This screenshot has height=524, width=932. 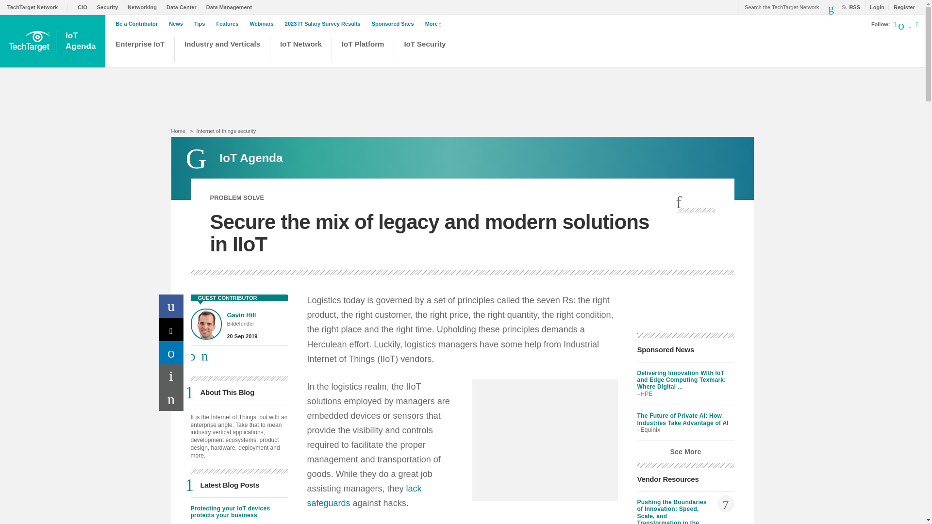 I want to click on TechTarget Network, so click(x=38, y=7).